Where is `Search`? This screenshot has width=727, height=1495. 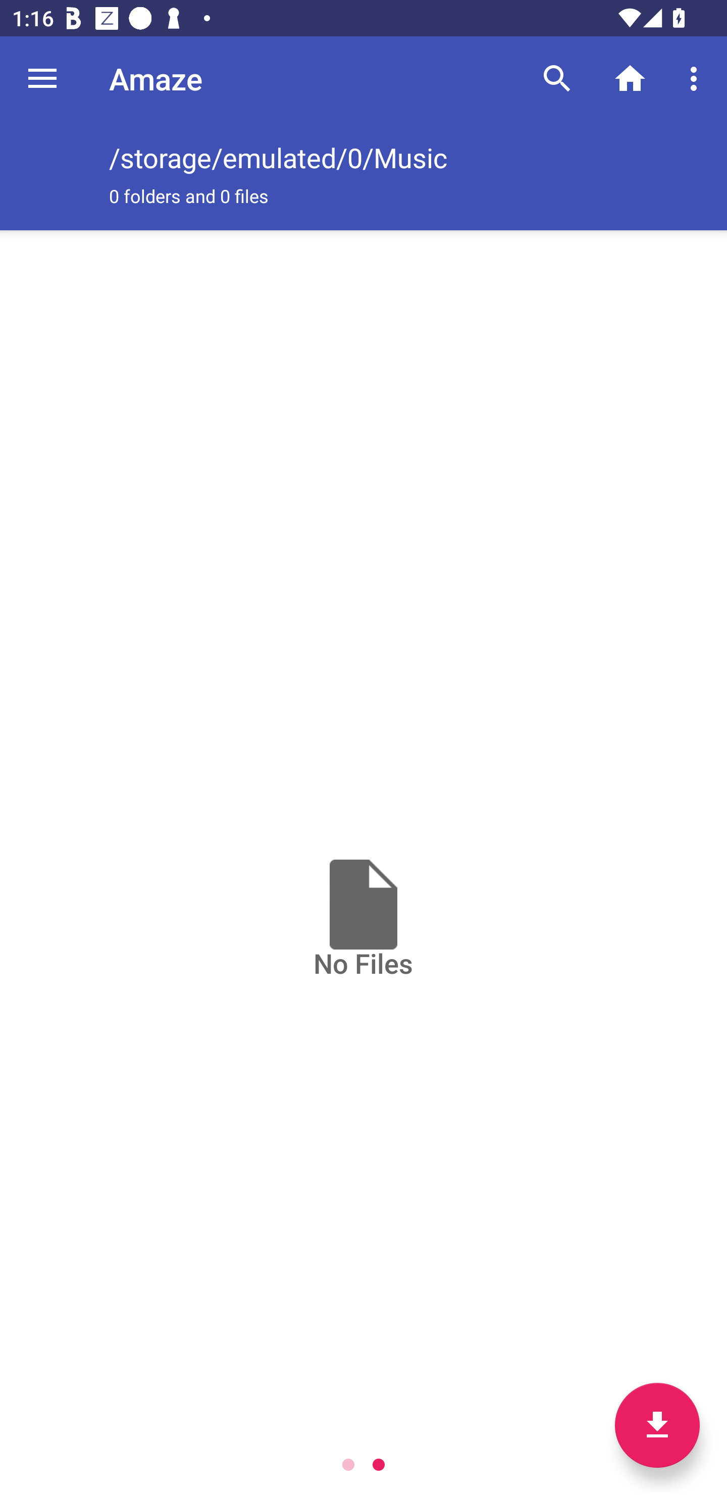 Search is located at coordinates (557, 78).